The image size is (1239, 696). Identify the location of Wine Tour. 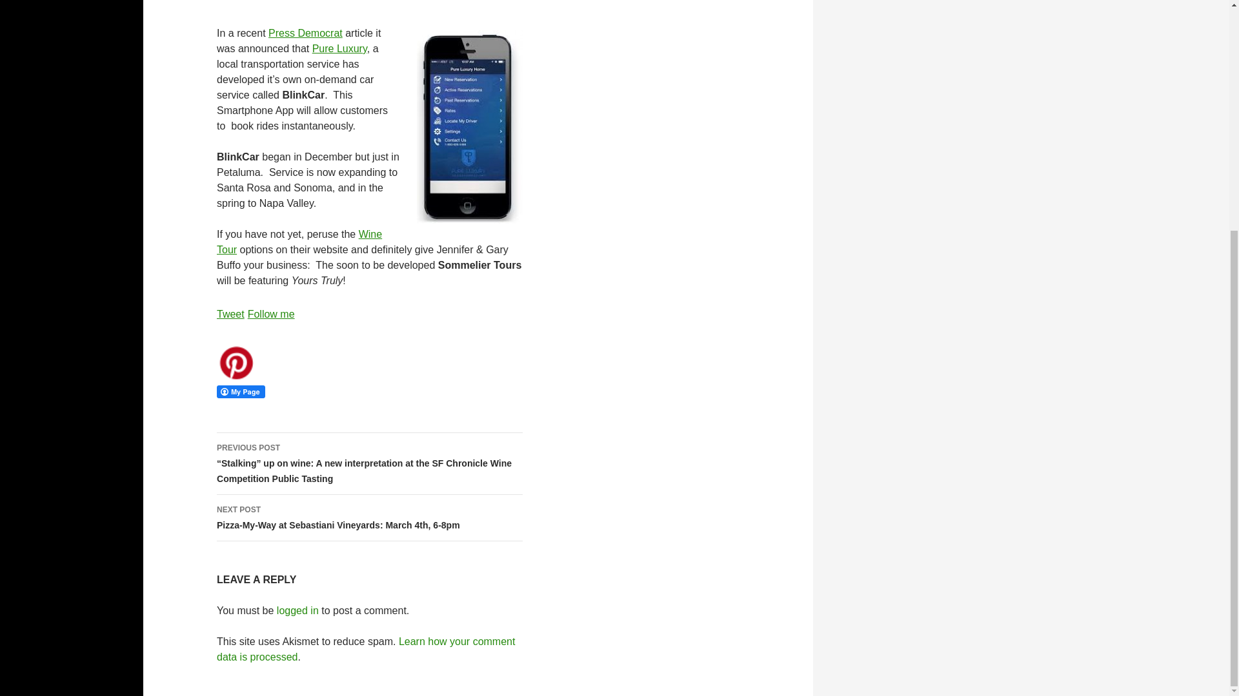
(299, 242).